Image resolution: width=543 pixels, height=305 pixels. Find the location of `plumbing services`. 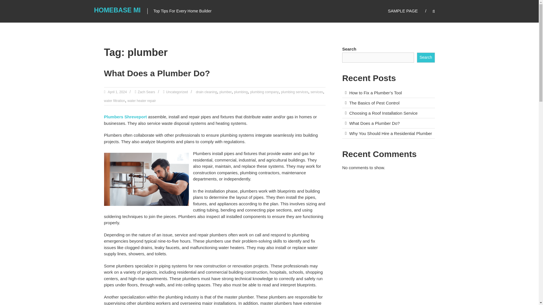

plumbing services is located at coordinates (295, 92).